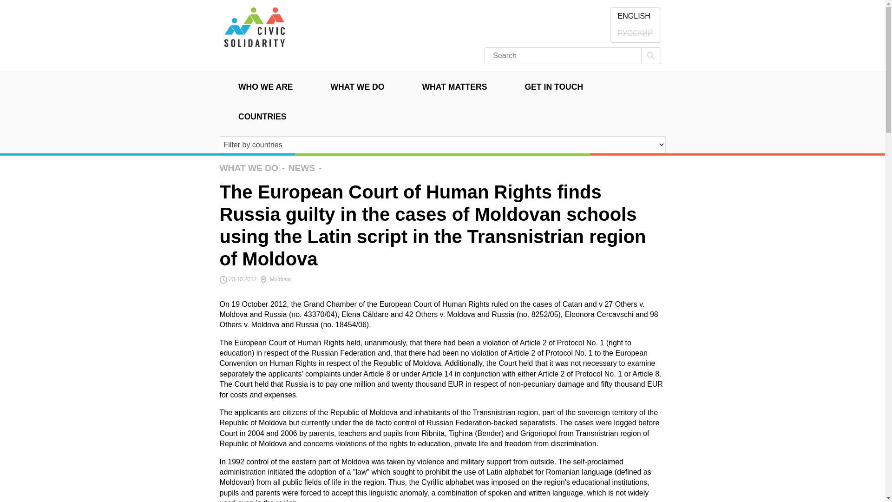 Image resolution: width=892 pixels, height=502 pixels. Describe the element at coordinates (554, 87) in the screenshot. I see `GET IN TOUCH` at that location.